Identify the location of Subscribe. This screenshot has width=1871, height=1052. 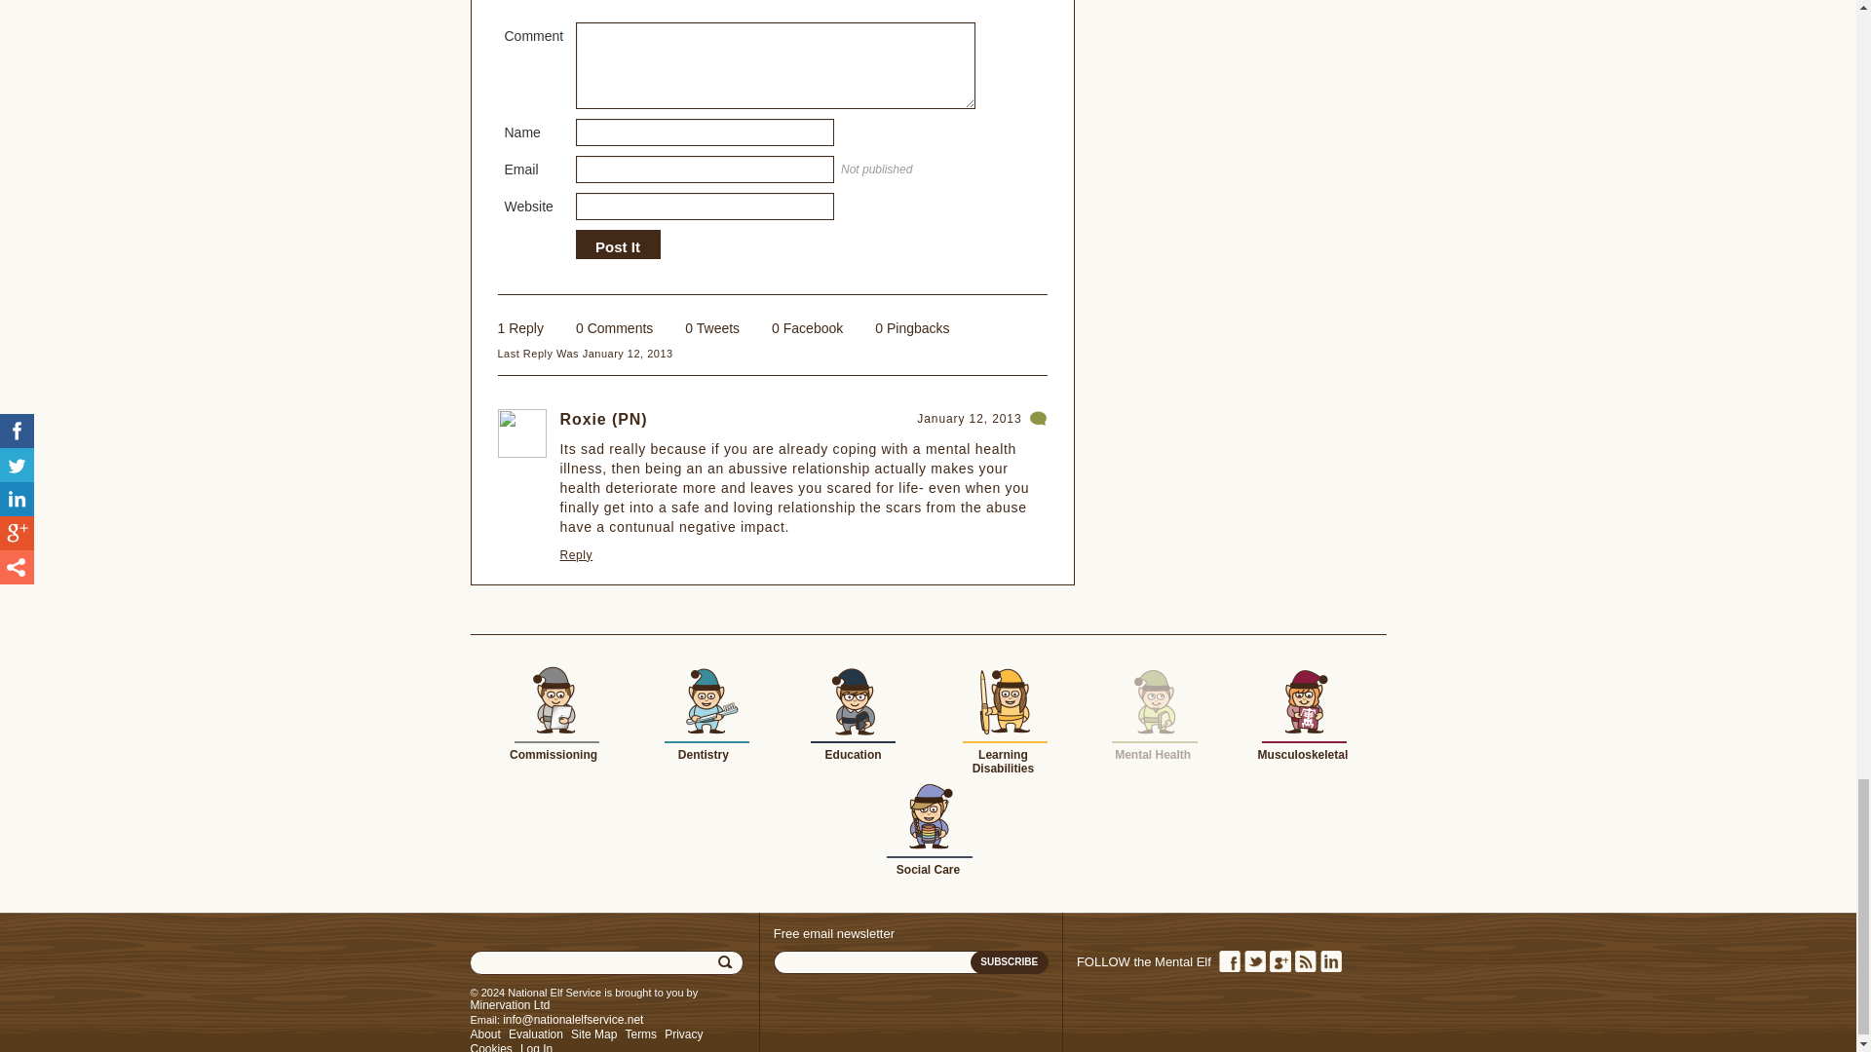
(1010, 962).